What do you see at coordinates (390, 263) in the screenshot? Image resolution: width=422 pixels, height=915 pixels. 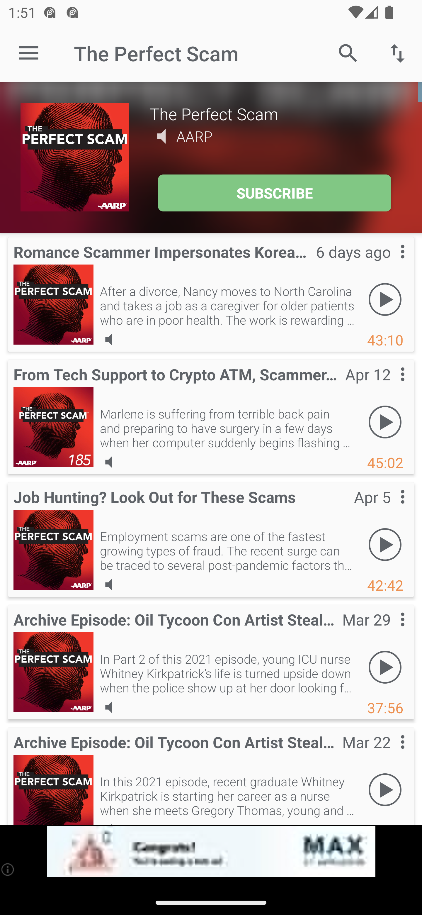 I see `Contextual menu` at bounding box center [390, 263].